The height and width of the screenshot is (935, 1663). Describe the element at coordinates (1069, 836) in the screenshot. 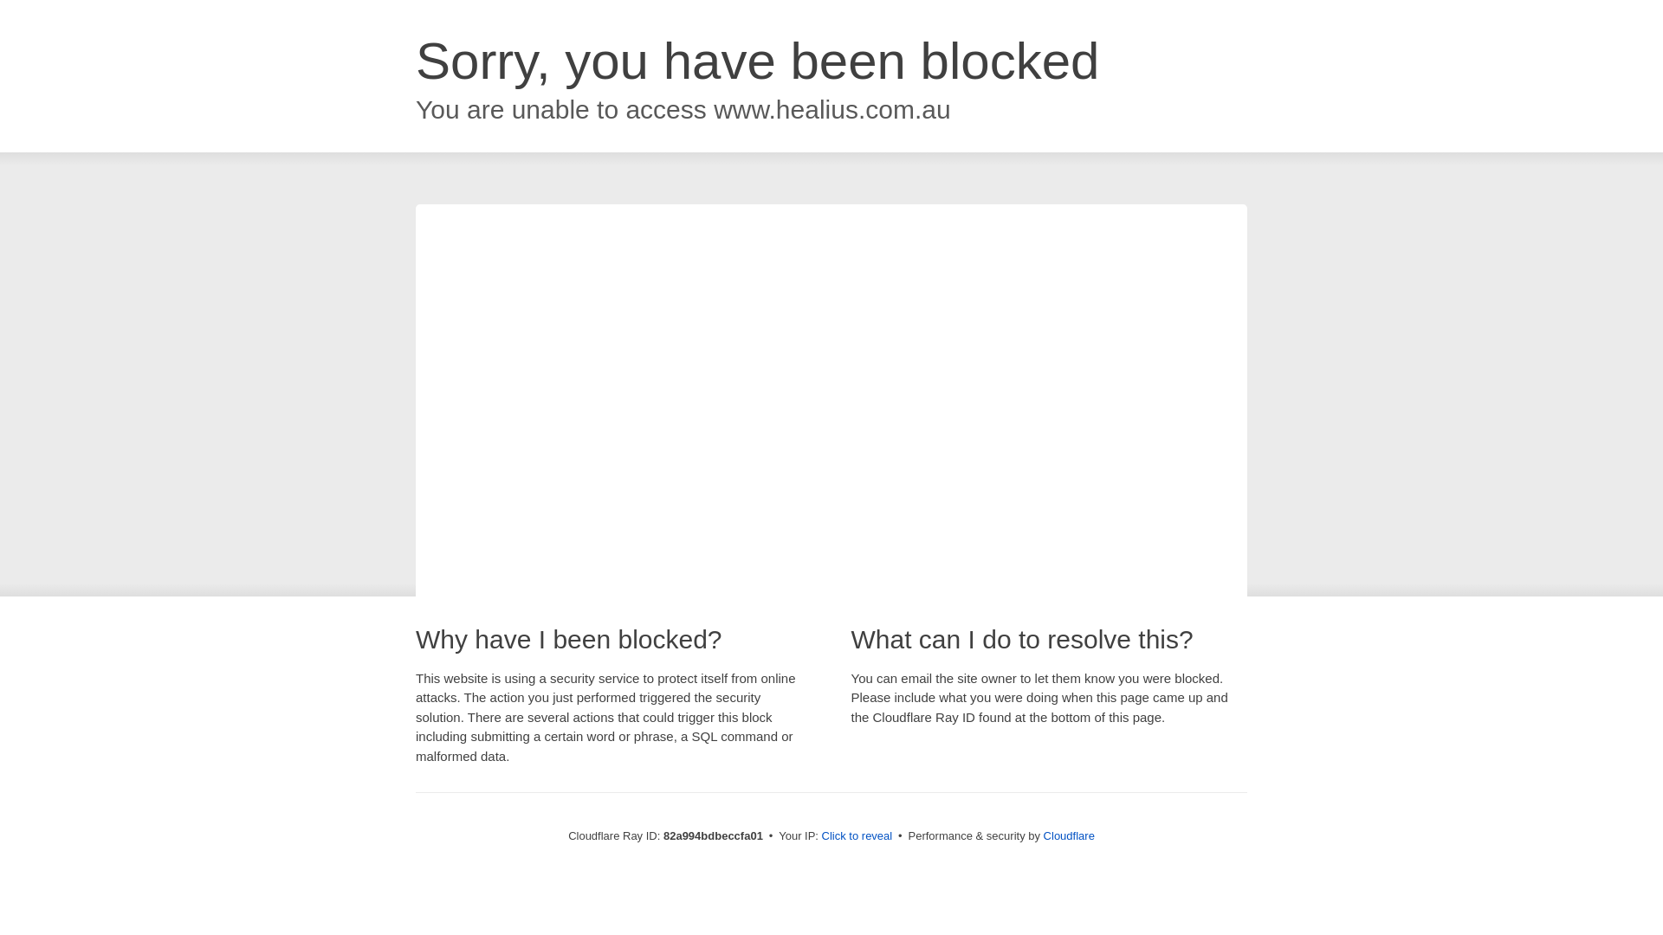

I see `Cloudflare` at that location.